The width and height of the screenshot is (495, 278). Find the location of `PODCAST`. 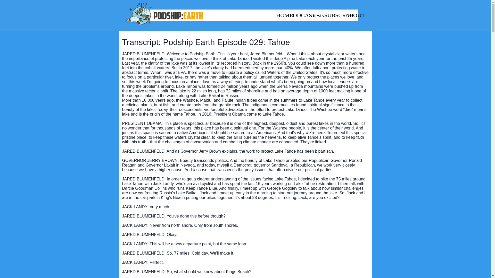

PODCAST is located at coordinates (296, 17).